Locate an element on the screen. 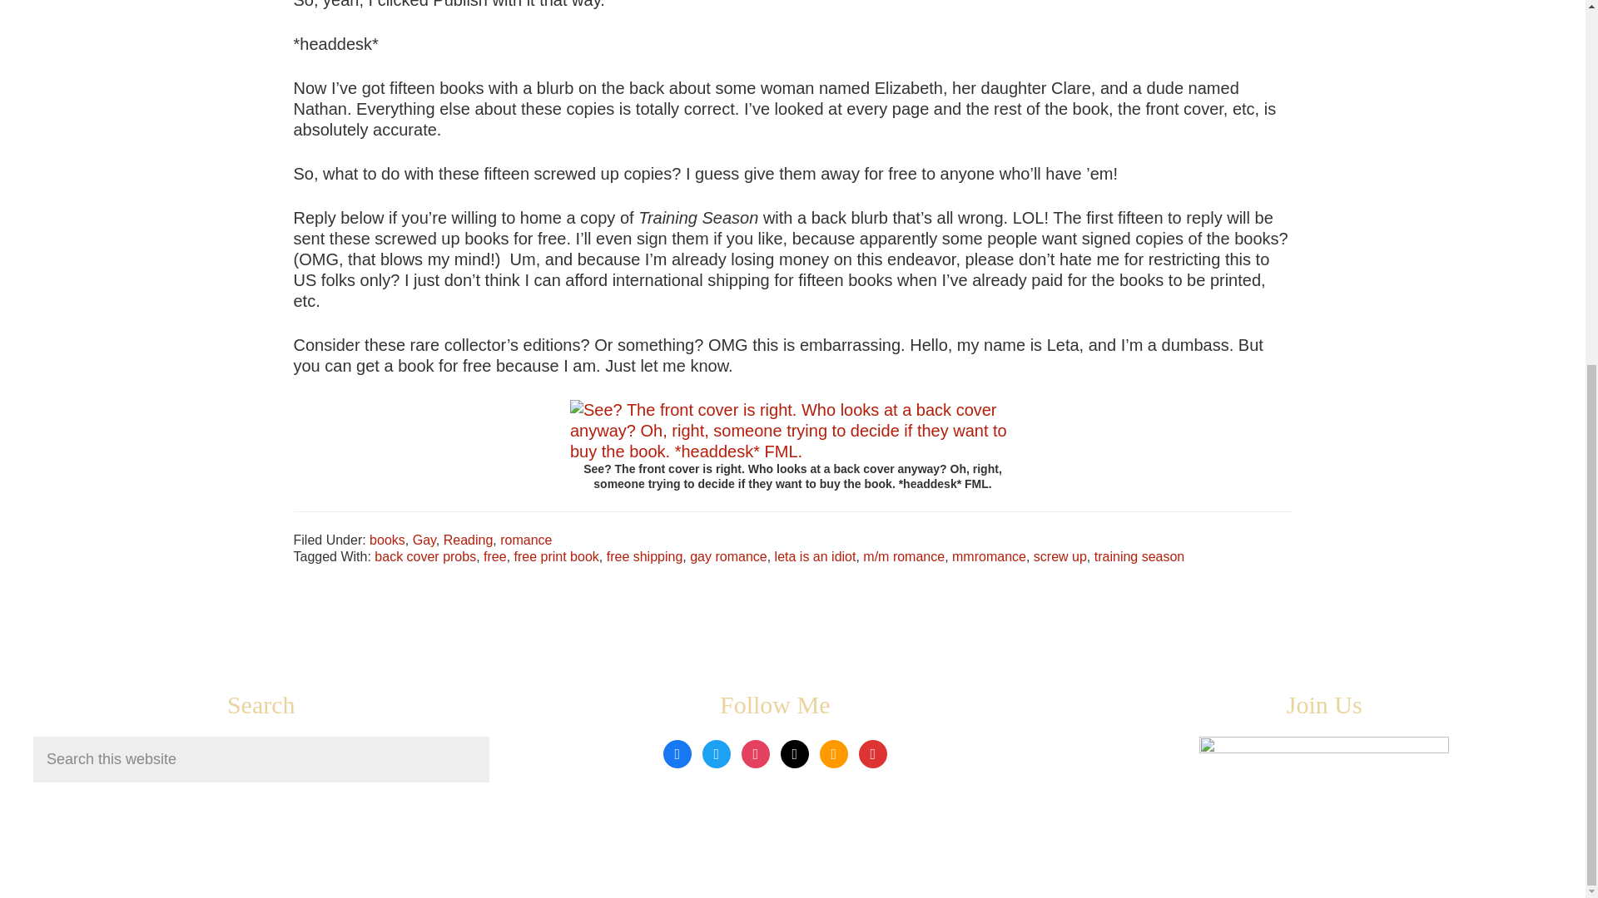 The height and width of the screenshot is (898, 1598). Default Label is located at coordinates (872, 753).